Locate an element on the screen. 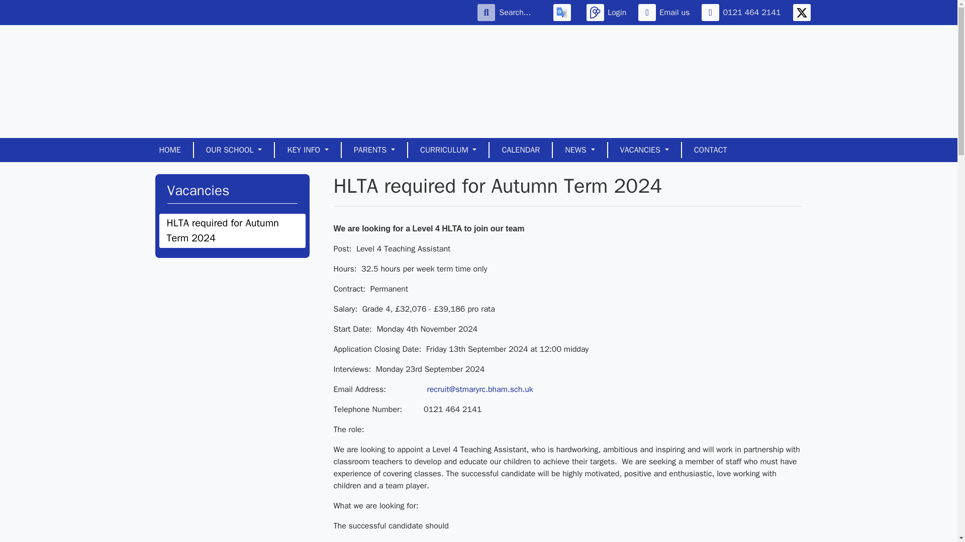 This screenshot has height=542, width=965. Email us is located at coordinates (665, 12).